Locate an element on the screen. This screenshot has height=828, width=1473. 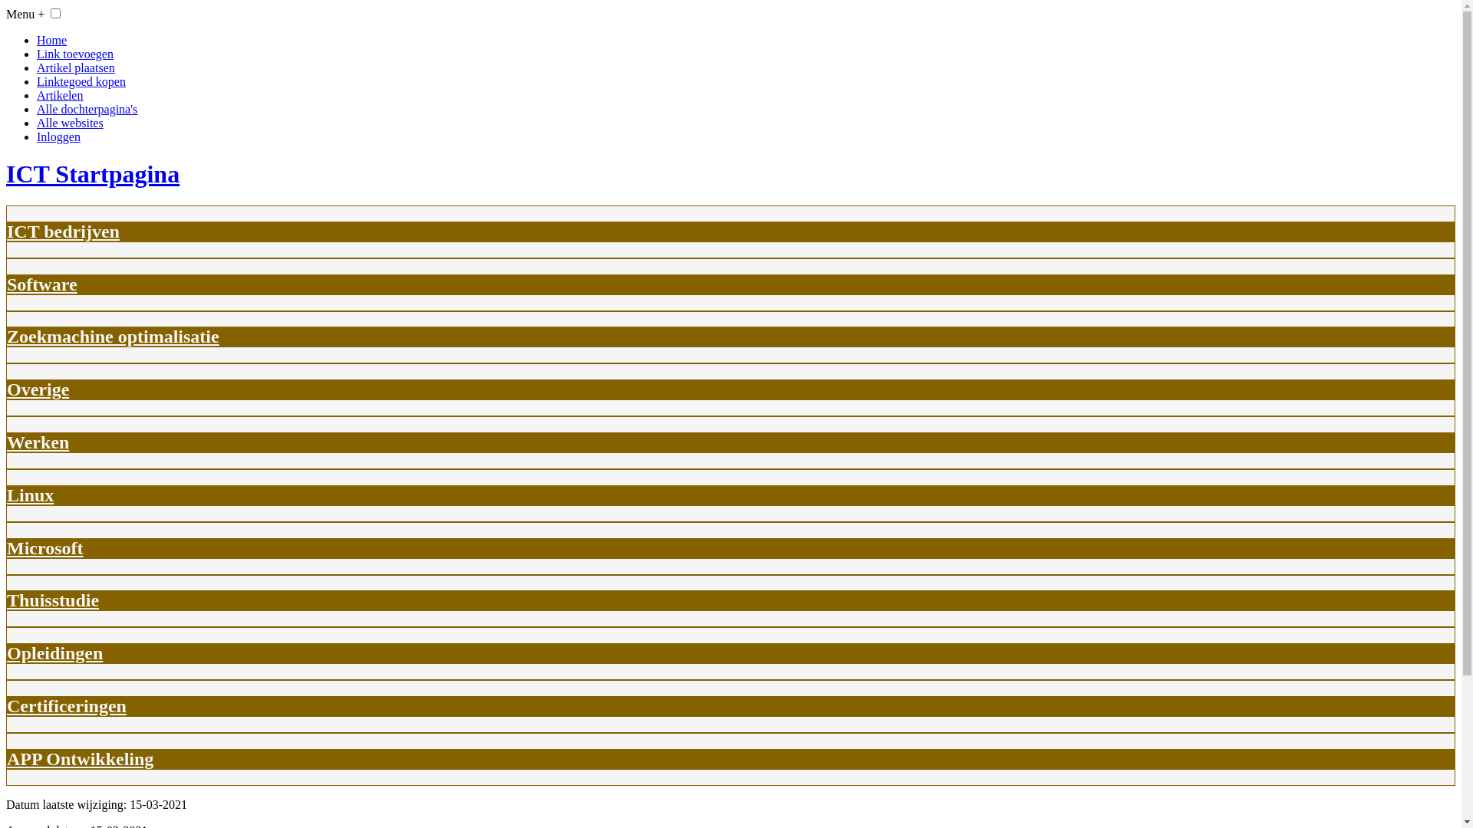
Microsoft is located at coordinates (45, 548).